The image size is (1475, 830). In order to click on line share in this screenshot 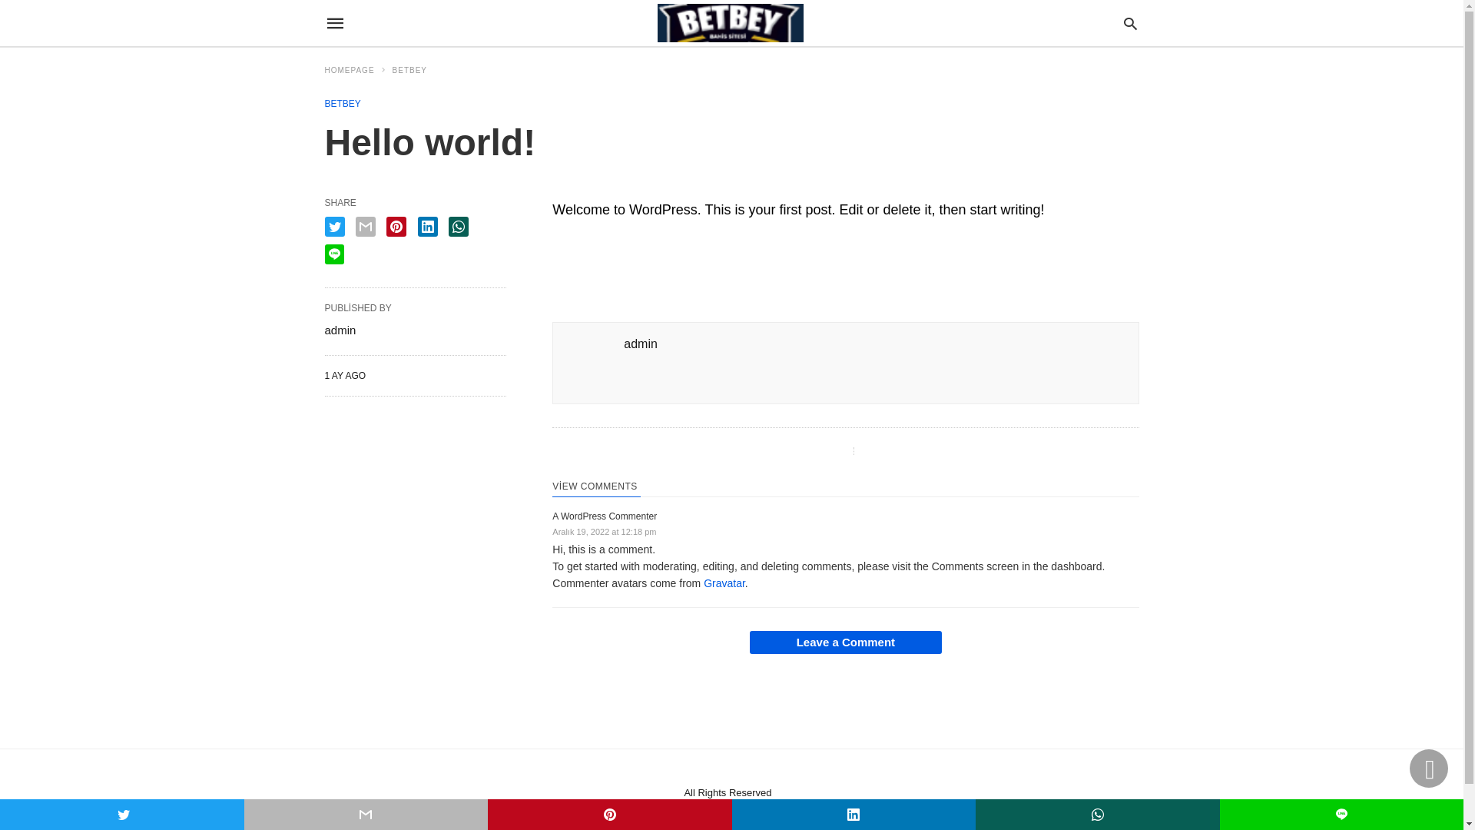, I will do `click(333, 254)`.